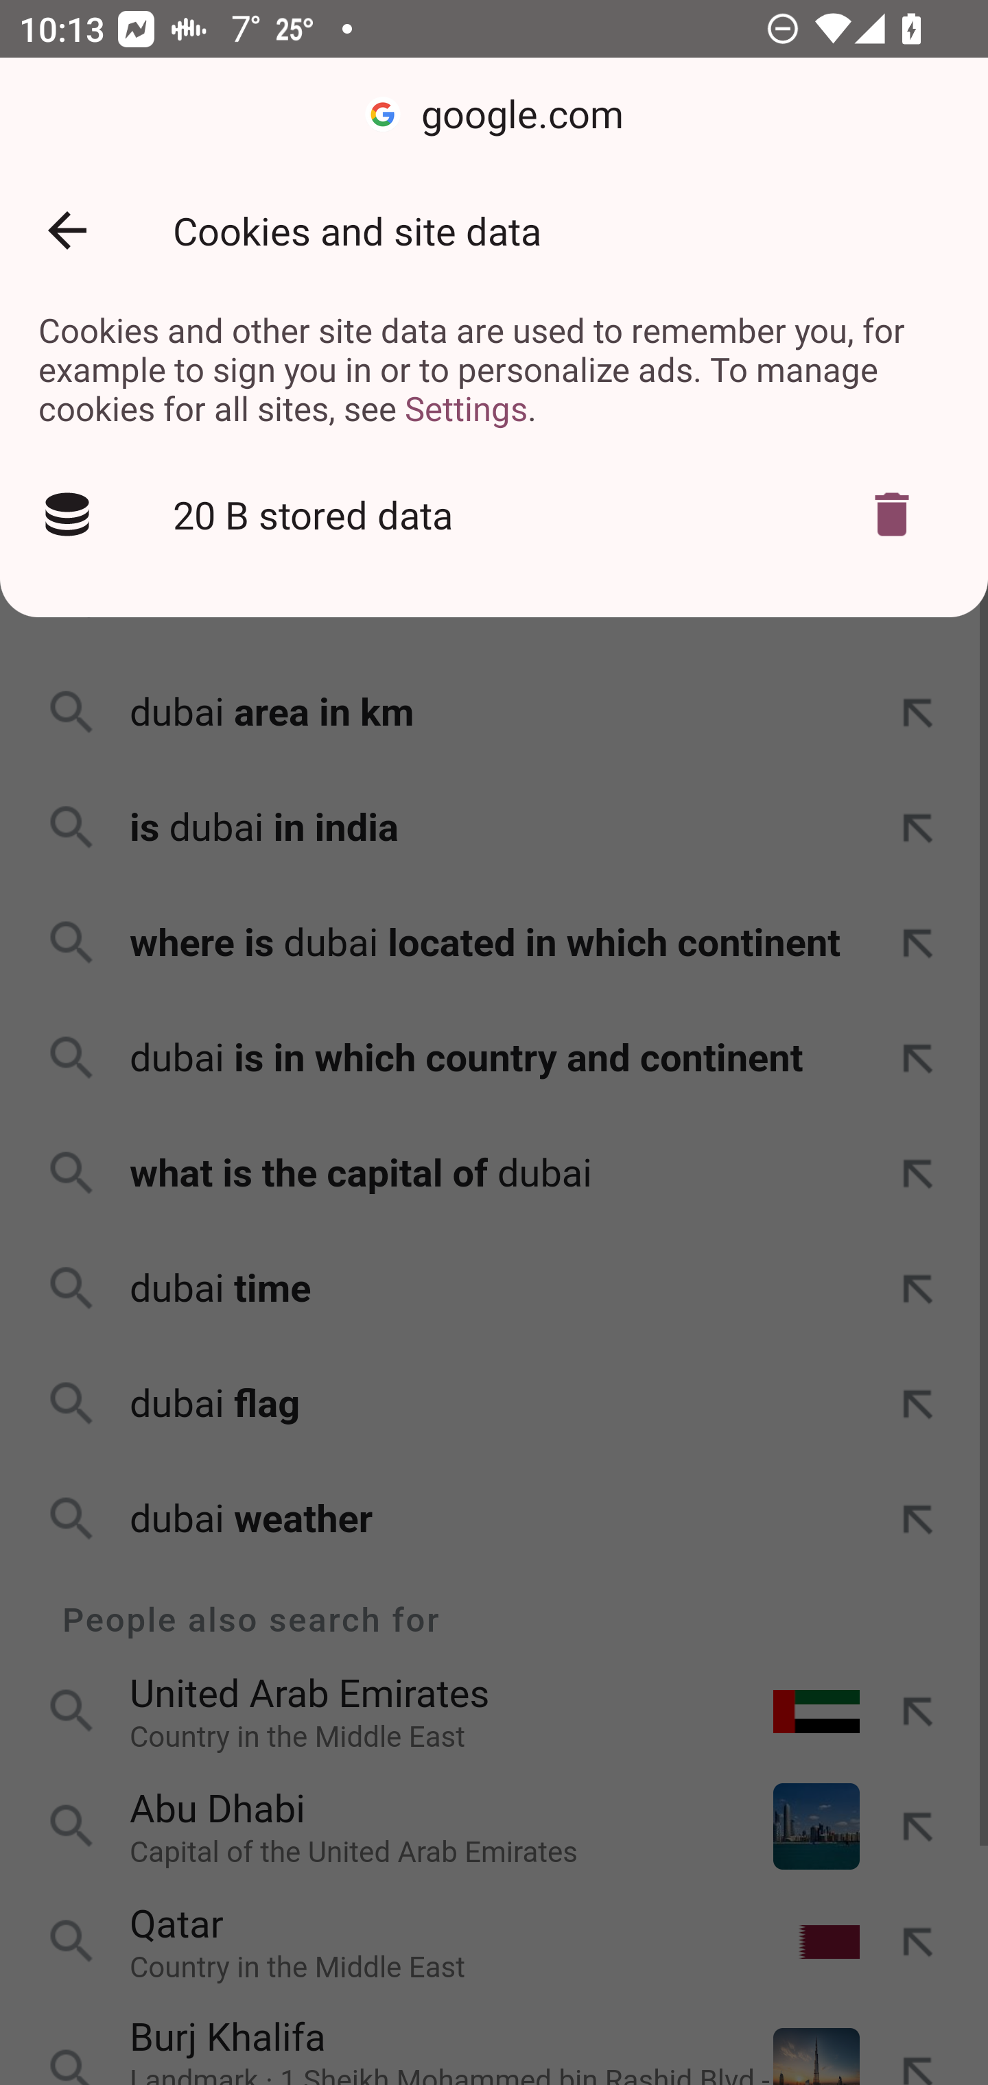 Image resolution: width=988 pixels, height=2085 pixels. Describe the element at coordinates (67, 230) in the screenshot. I see `Back` at that location.